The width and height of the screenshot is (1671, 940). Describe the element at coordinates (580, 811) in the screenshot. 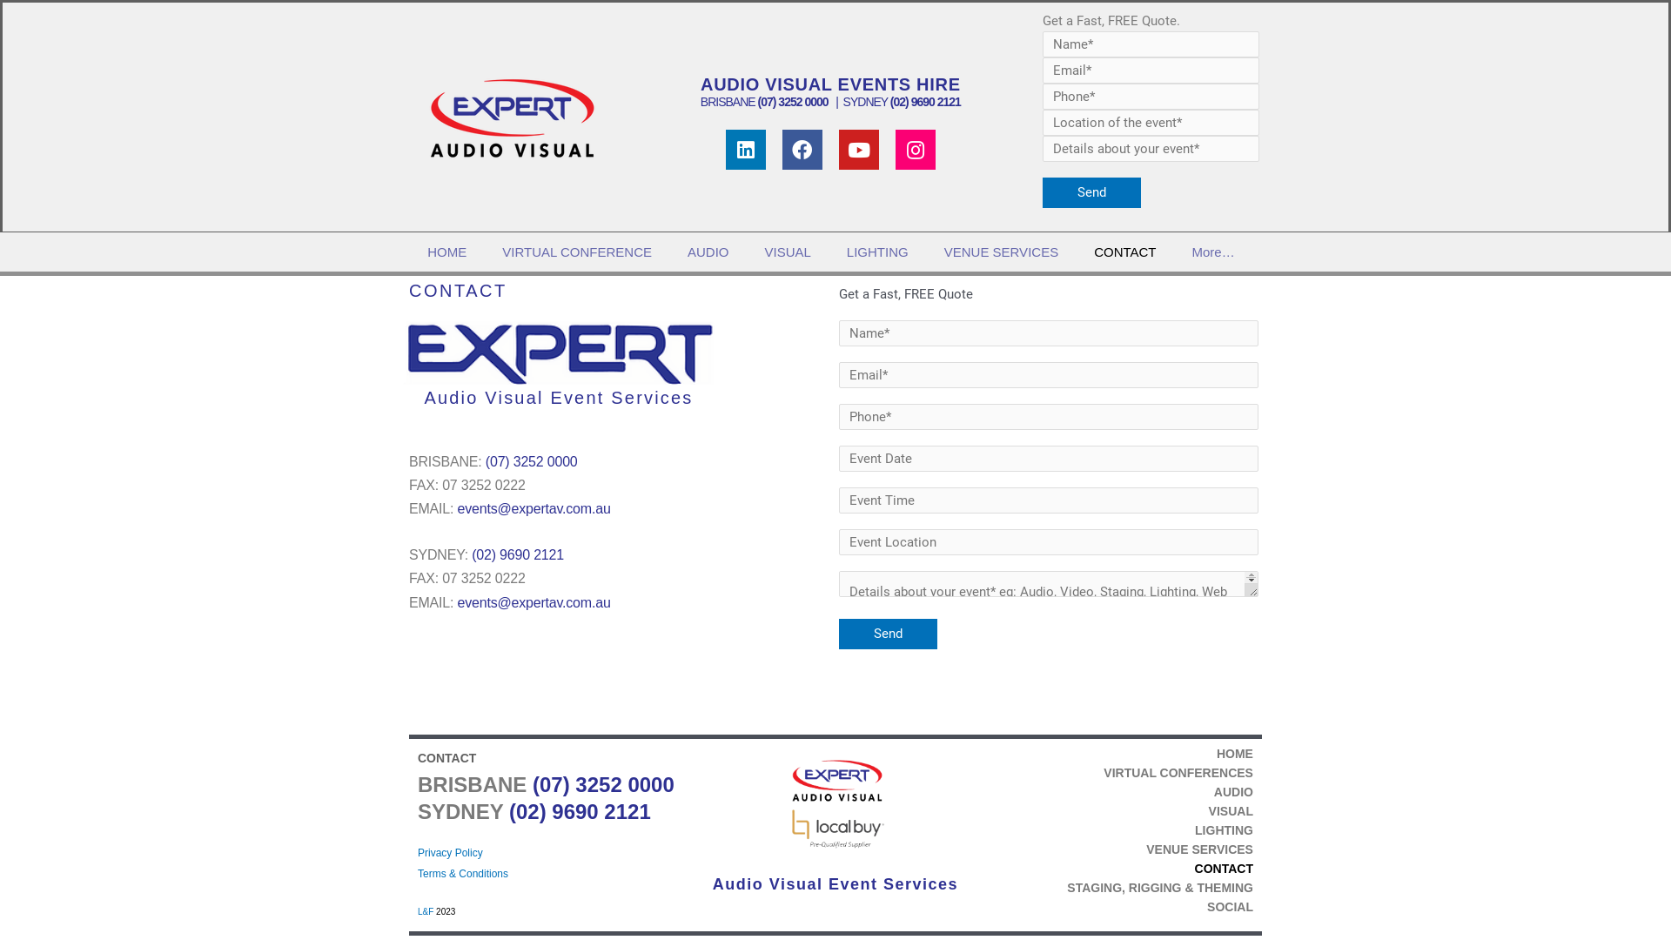

I see `(02) 9690 2121` at that location.